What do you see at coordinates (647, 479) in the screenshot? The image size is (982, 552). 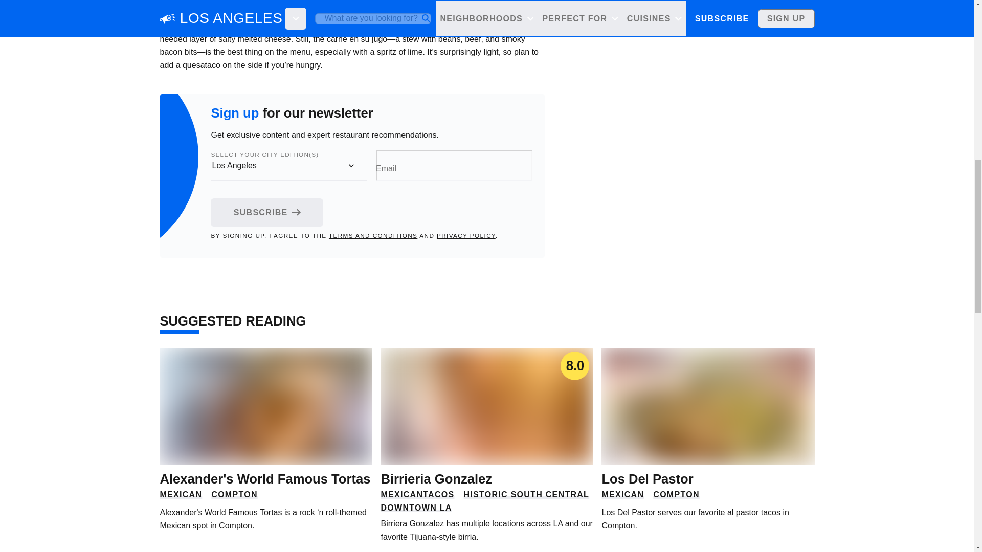 I see `Los Del Pastor` at bounding box center [647, 479].